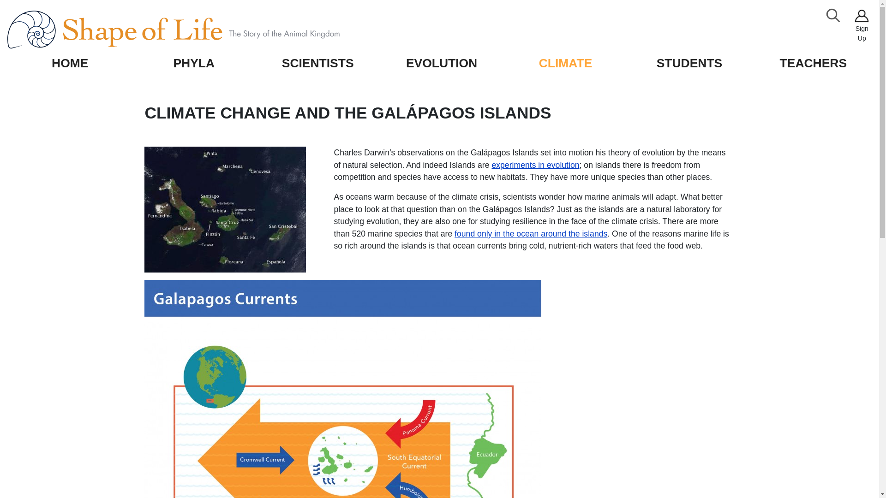  I want to click on Home, so click(194, 30).